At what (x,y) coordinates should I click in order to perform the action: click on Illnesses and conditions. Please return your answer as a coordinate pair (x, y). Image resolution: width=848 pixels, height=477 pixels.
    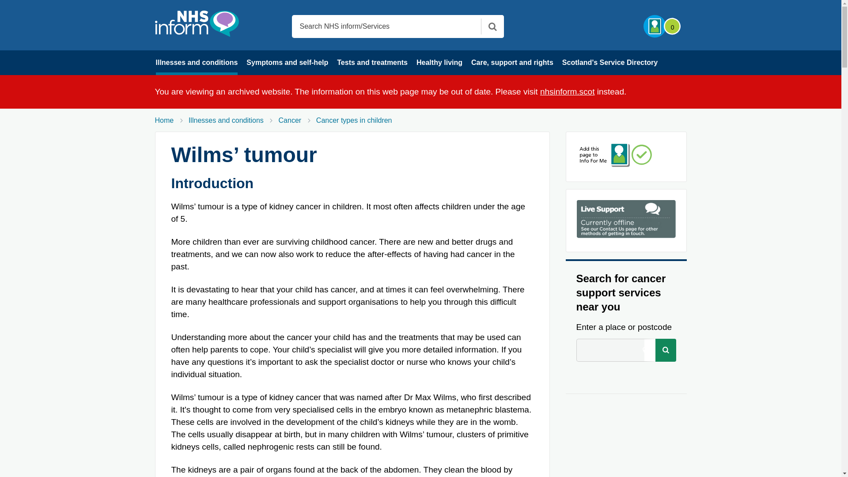
    Looking at the image, I should click on (226, 120).